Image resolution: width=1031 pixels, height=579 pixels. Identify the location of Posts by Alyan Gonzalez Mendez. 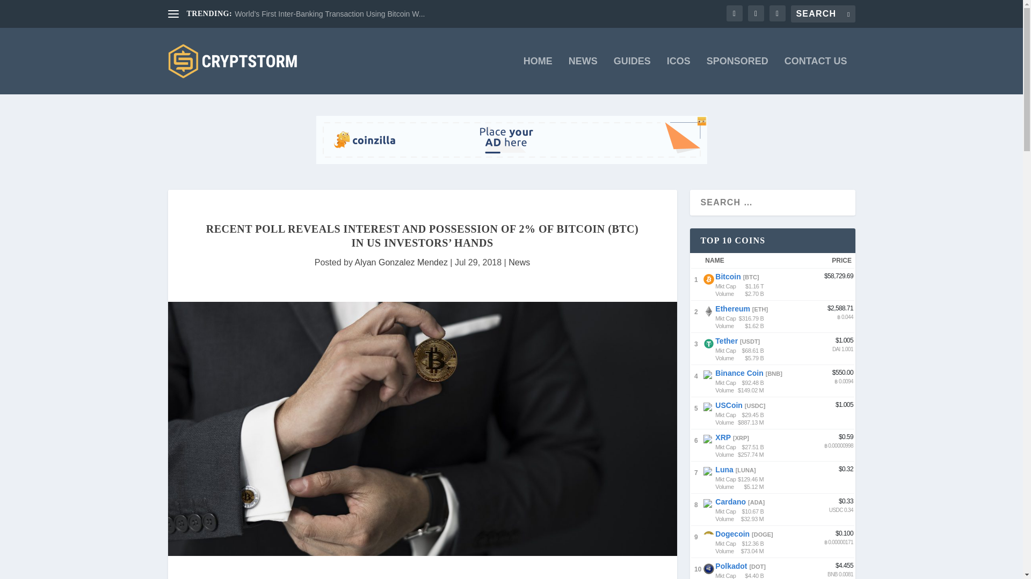
(401, 262).